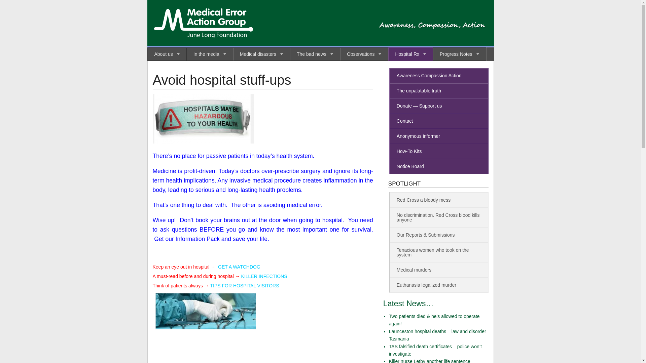  Describe the element at coordinates (166, 54) in the screenshot. I see `About us` at that location.